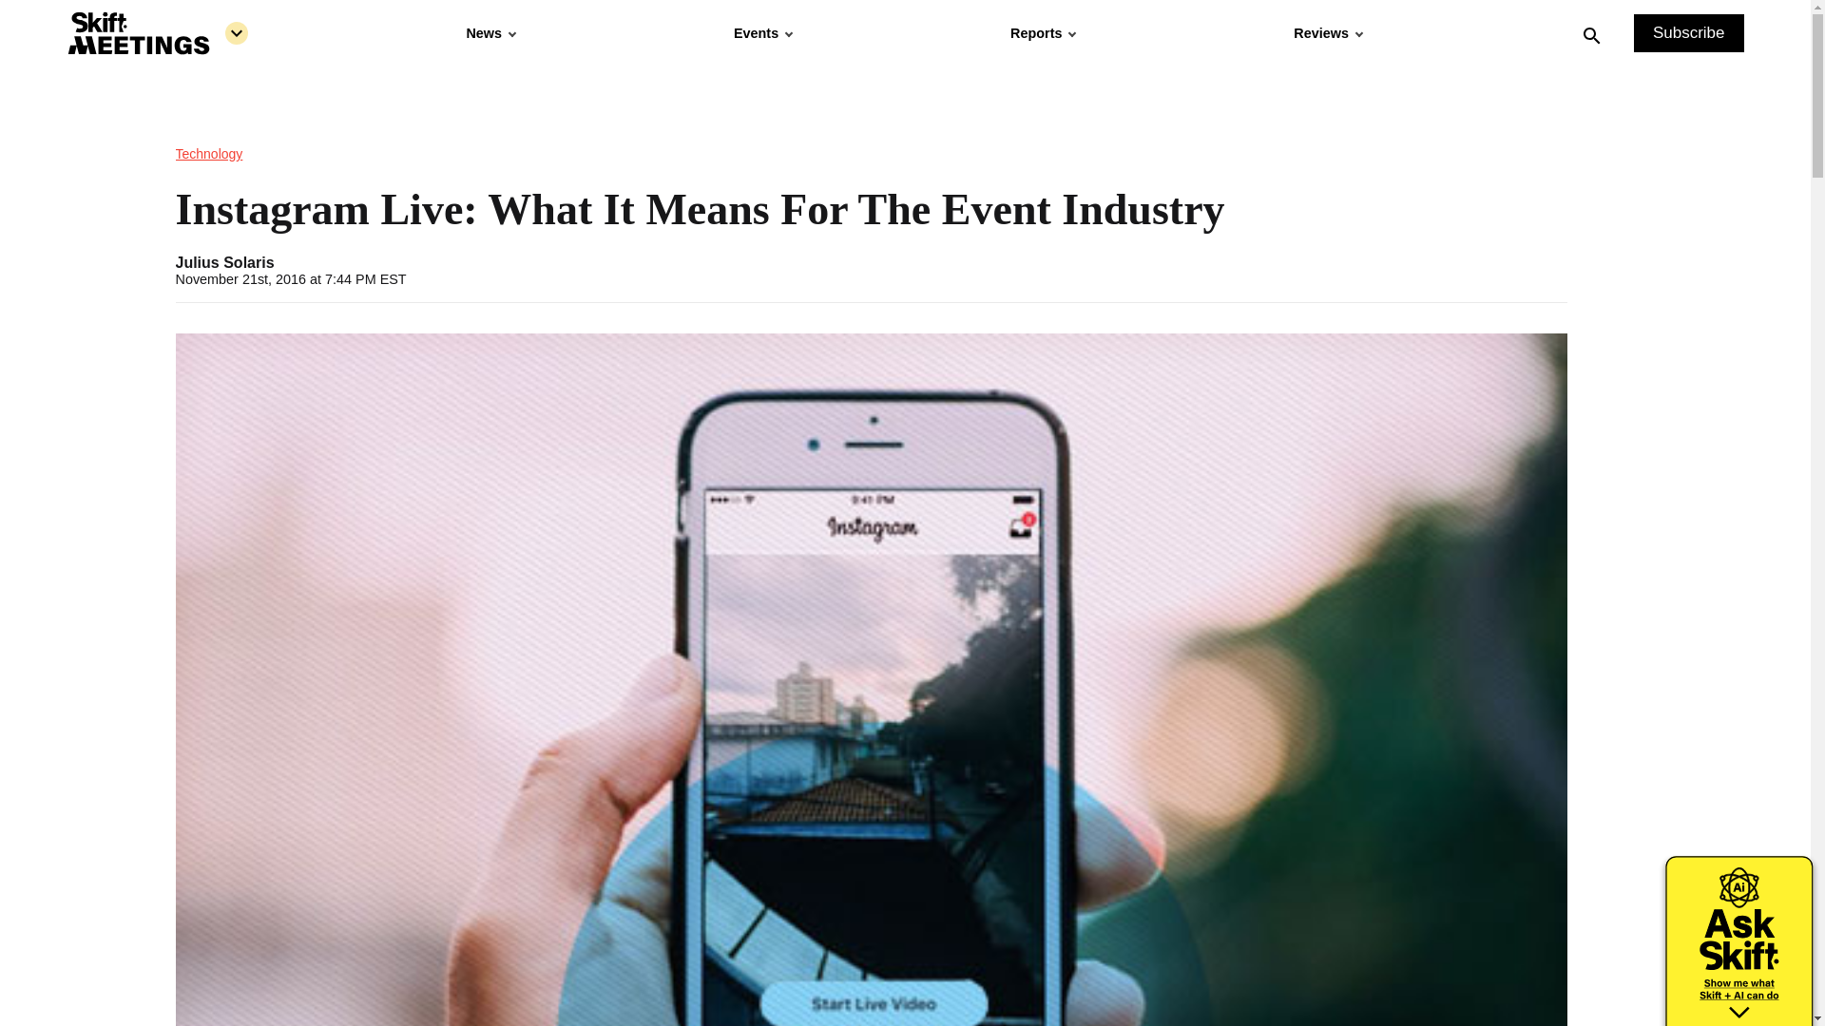 The width and height of the screenshot is (1825, 1026). What do you see at coordinates (1327, 33) in the screenshot?
I see `Reviews` at bounding box center [1327, 33].